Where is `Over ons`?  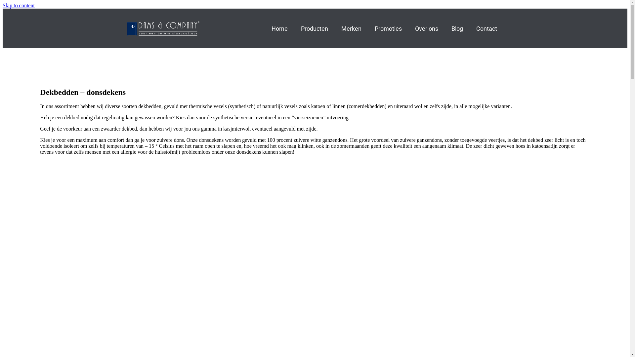
Over ons is located at coordinates (426, 28).